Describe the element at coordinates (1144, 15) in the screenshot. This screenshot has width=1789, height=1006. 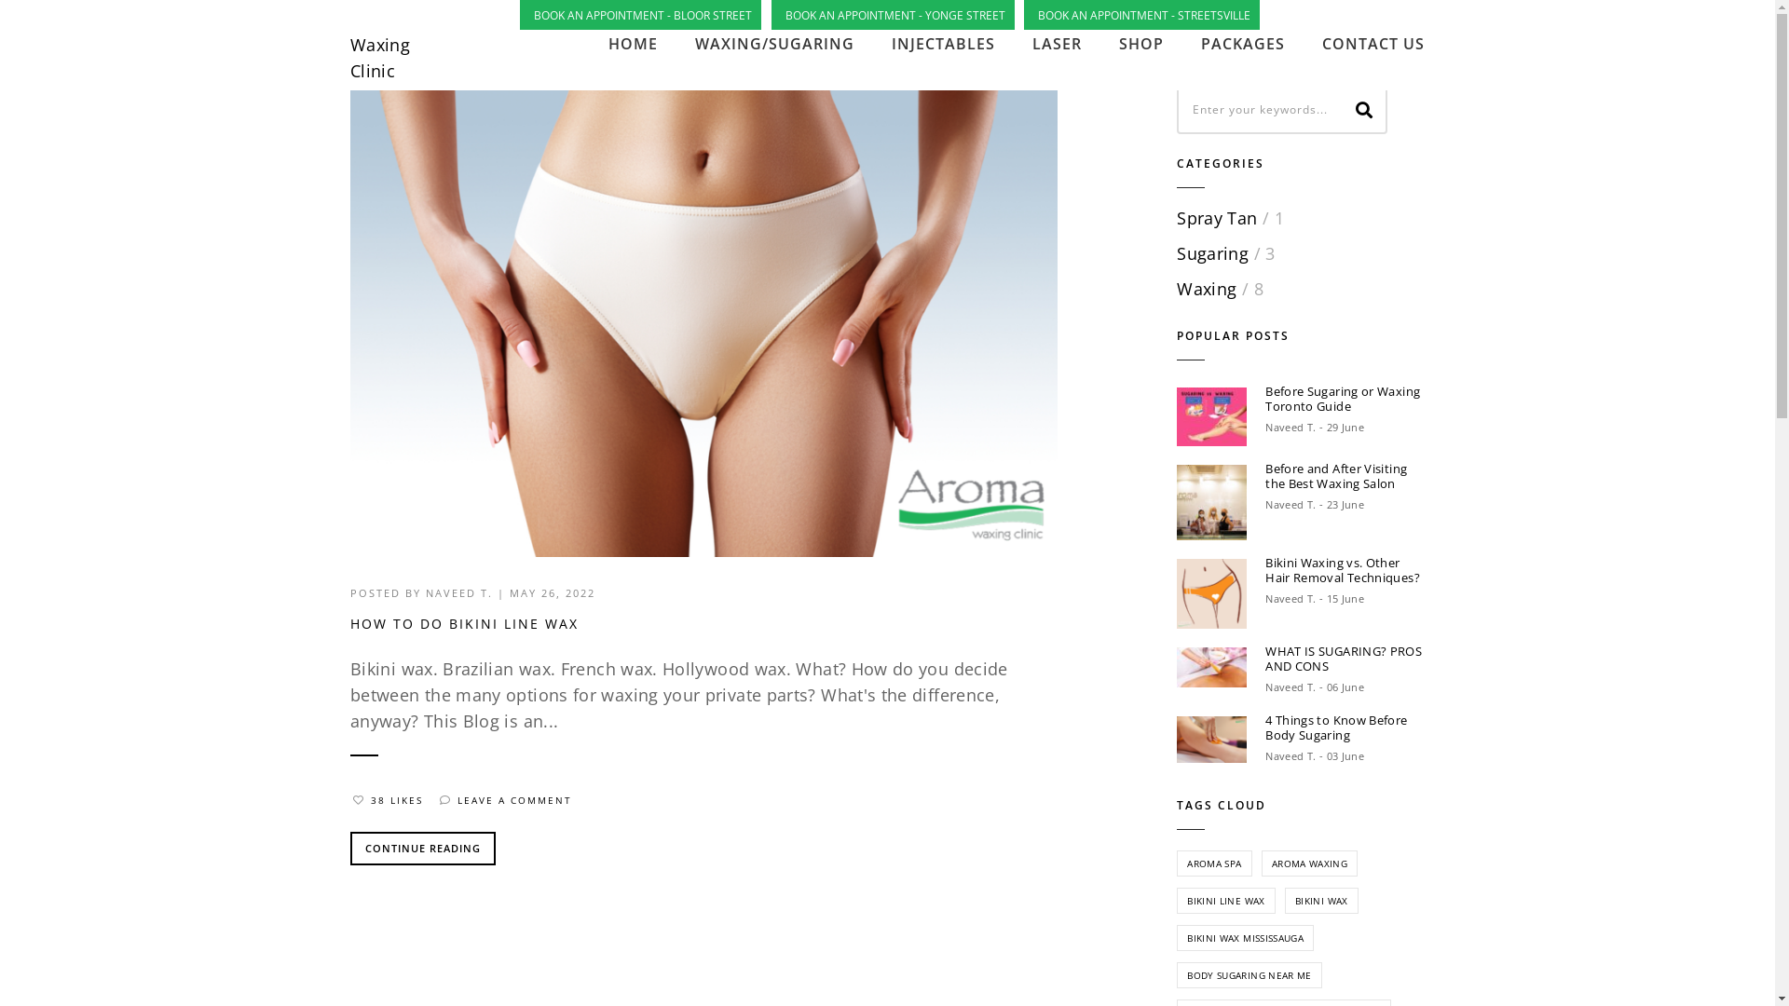
I see `BOOK AN APPOINTMENT STREETSVILLE` at that location.